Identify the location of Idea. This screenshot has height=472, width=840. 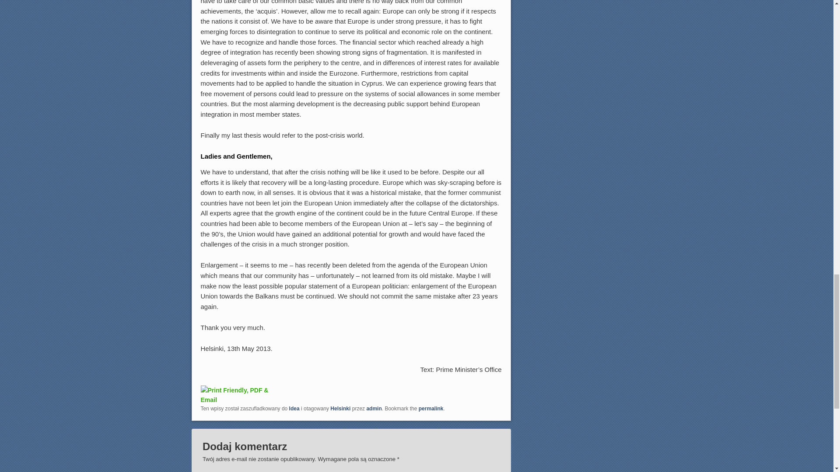
(294, 408).